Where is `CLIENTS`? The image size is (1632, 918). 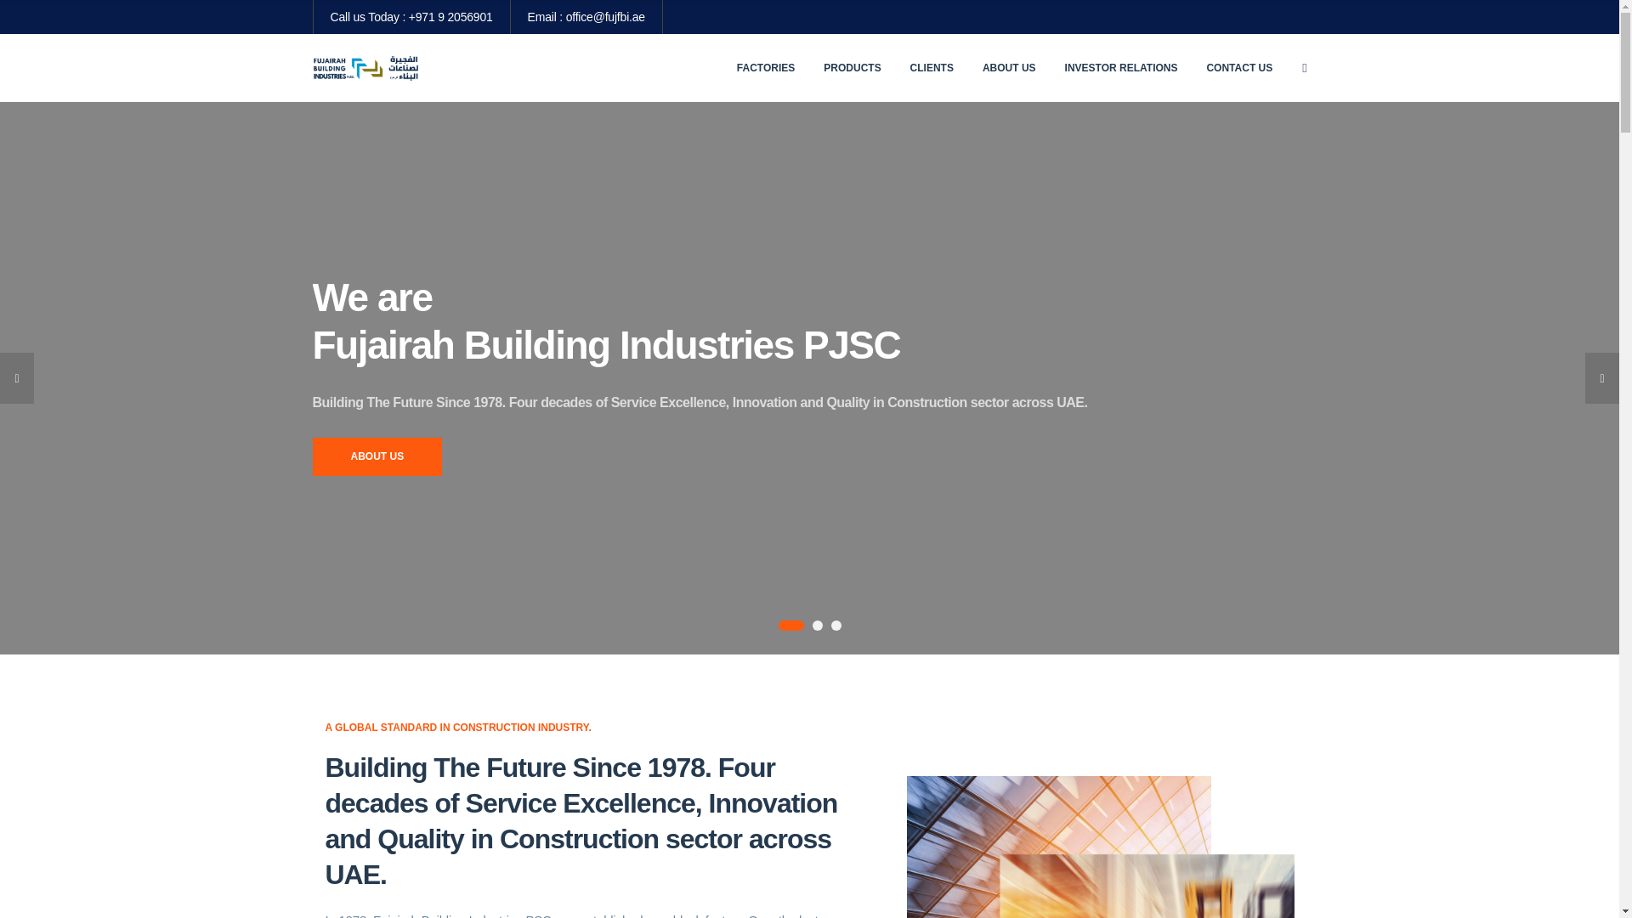 CLIENTS is located at coordinates (932, 67).